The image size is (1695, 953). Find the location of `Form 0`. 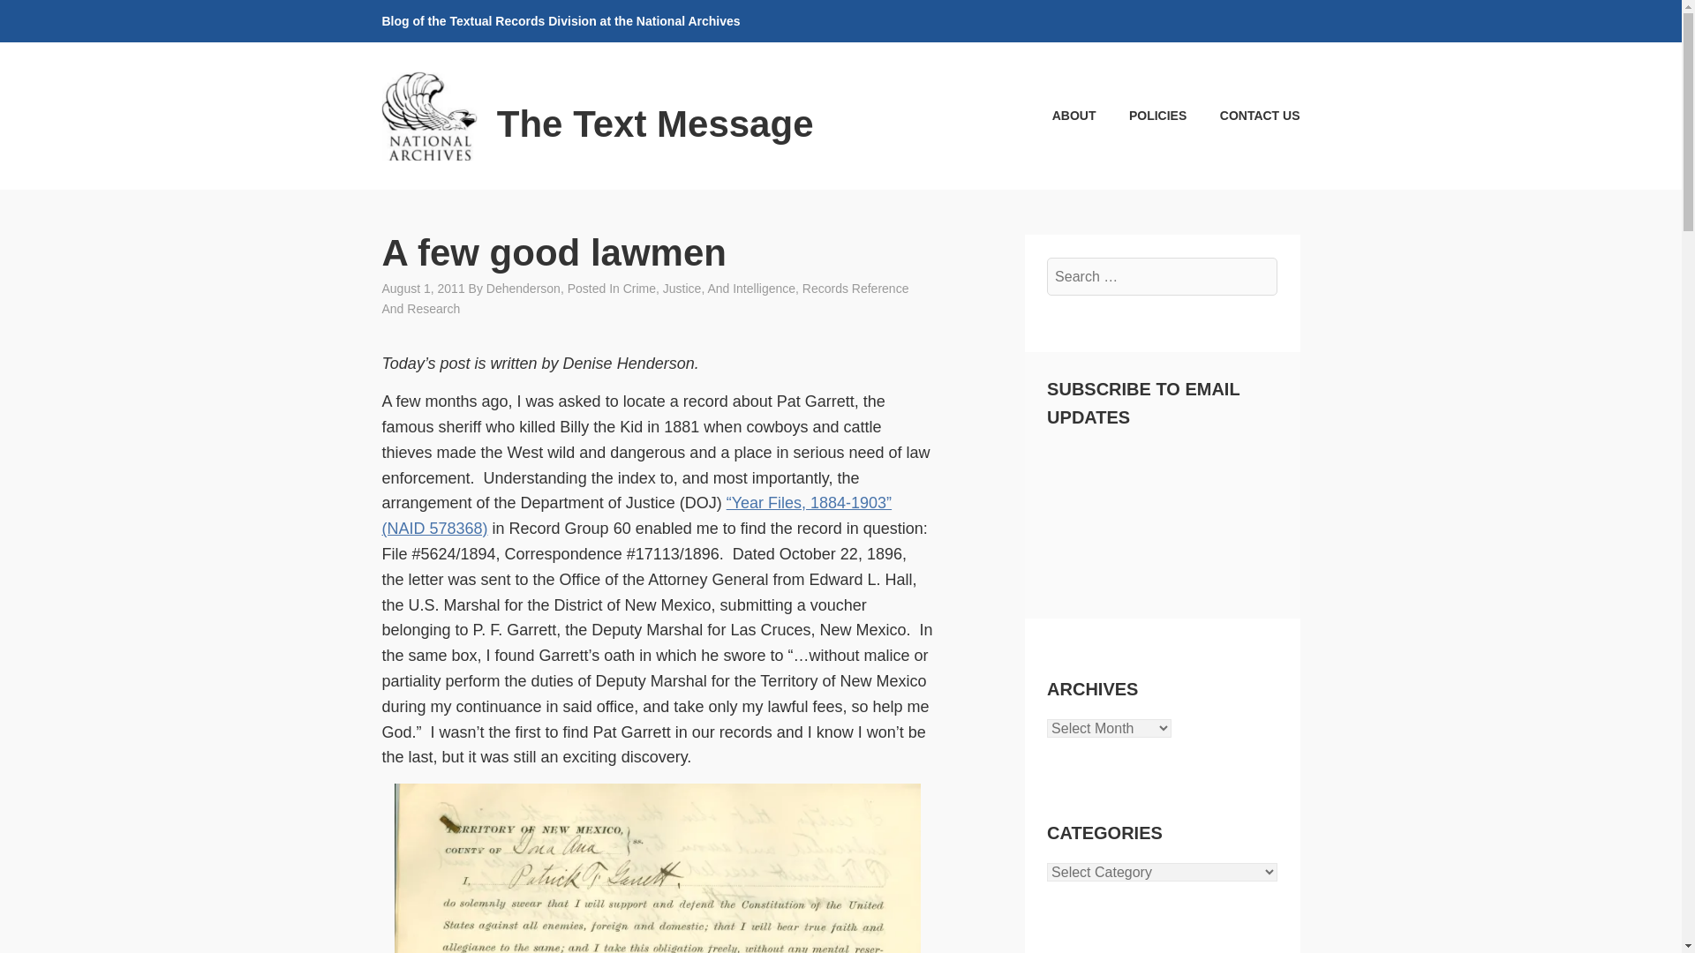

Form 0 is located at coordinates (1162, 515).